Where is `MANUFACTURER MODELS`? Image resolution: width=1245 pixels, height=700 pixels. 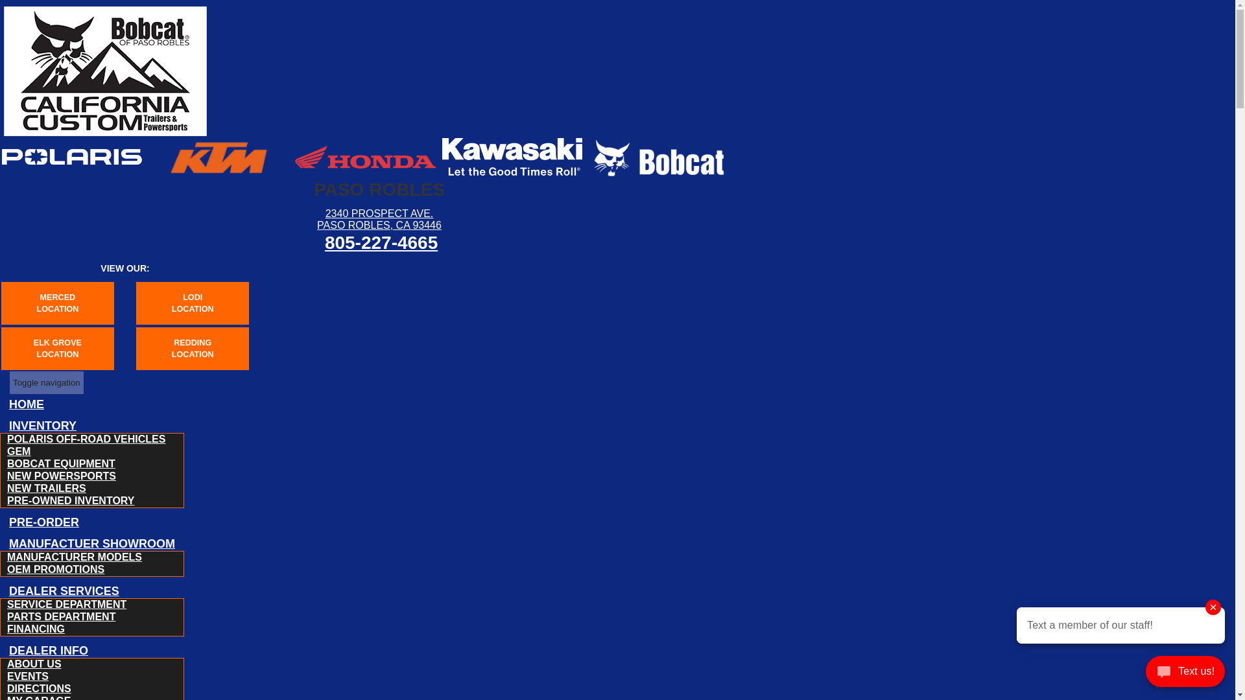 MANUFACTURER MODELS is located at coordinates (74, 556).